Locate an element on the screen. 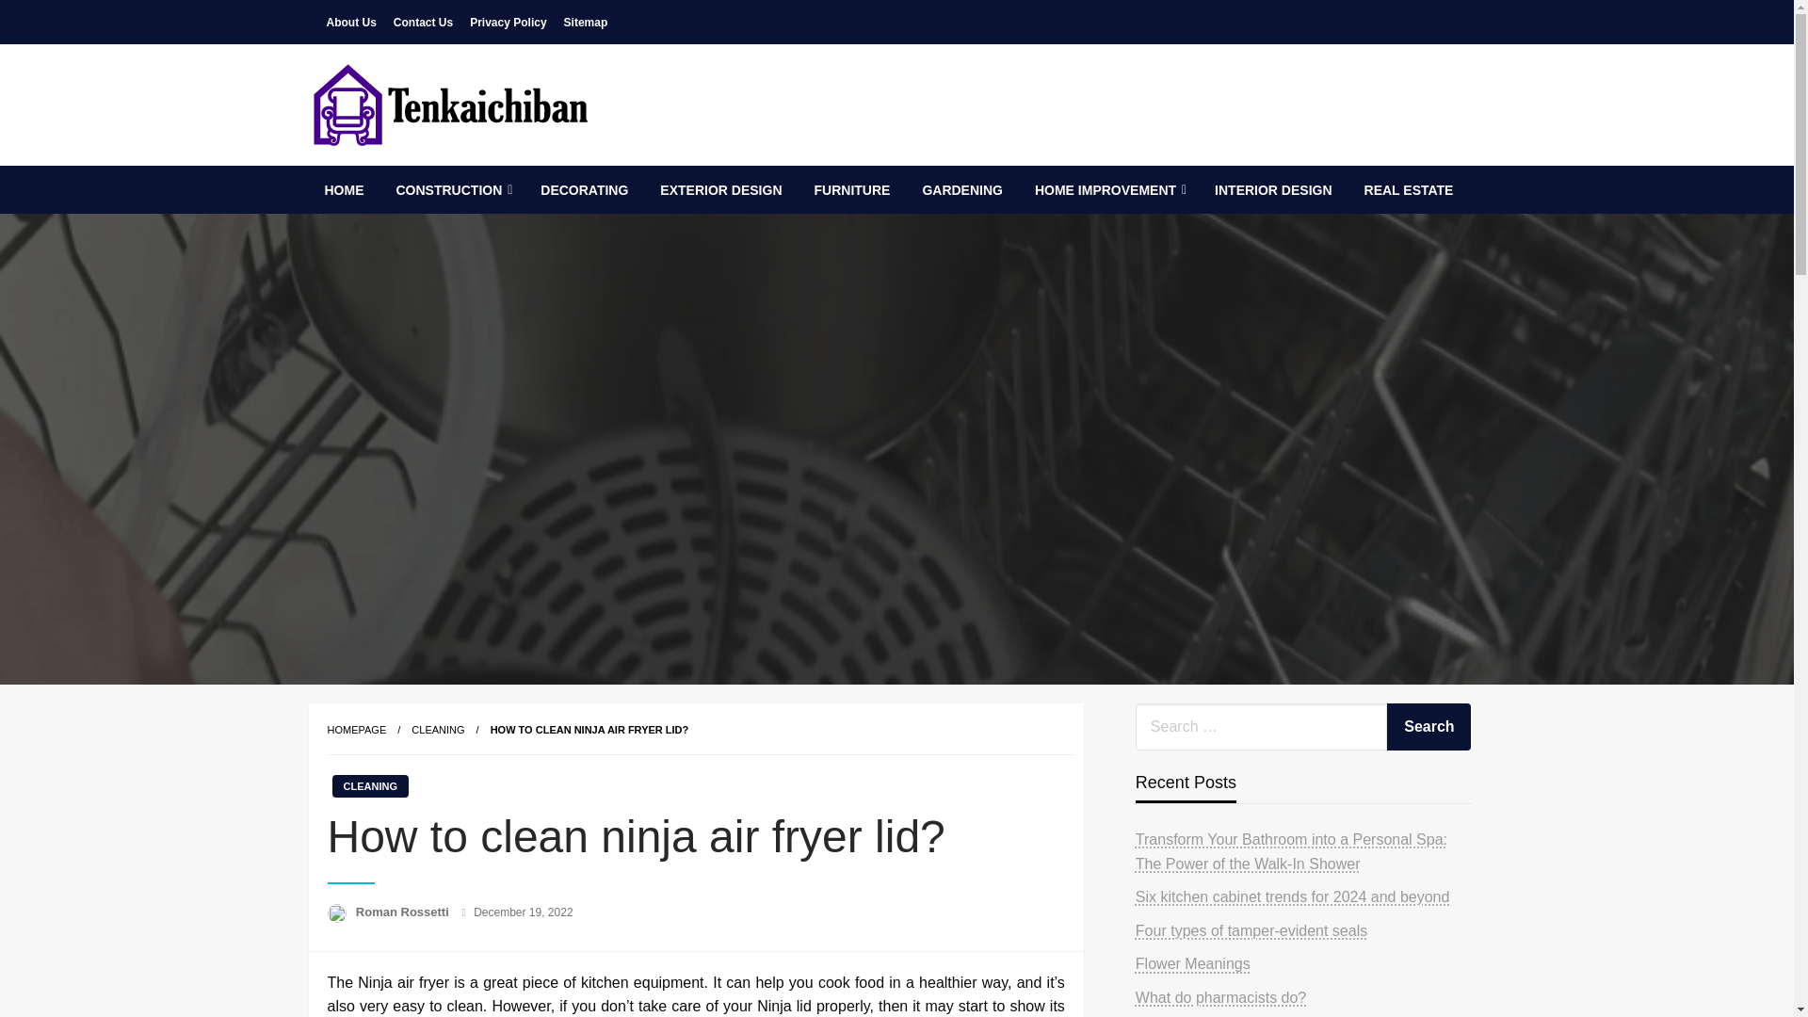 This screenshot has height=1017, width=1808. CLEANING is located at coordinates (438, 729).